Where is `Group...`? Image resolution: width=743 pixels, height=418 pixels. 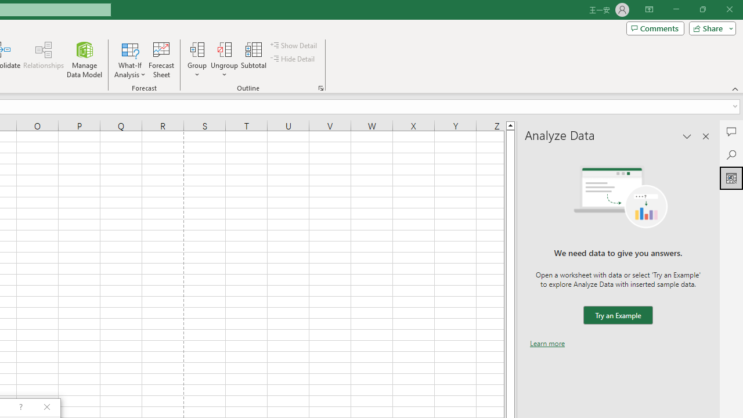 Group... is located at coordinates (197, 49).